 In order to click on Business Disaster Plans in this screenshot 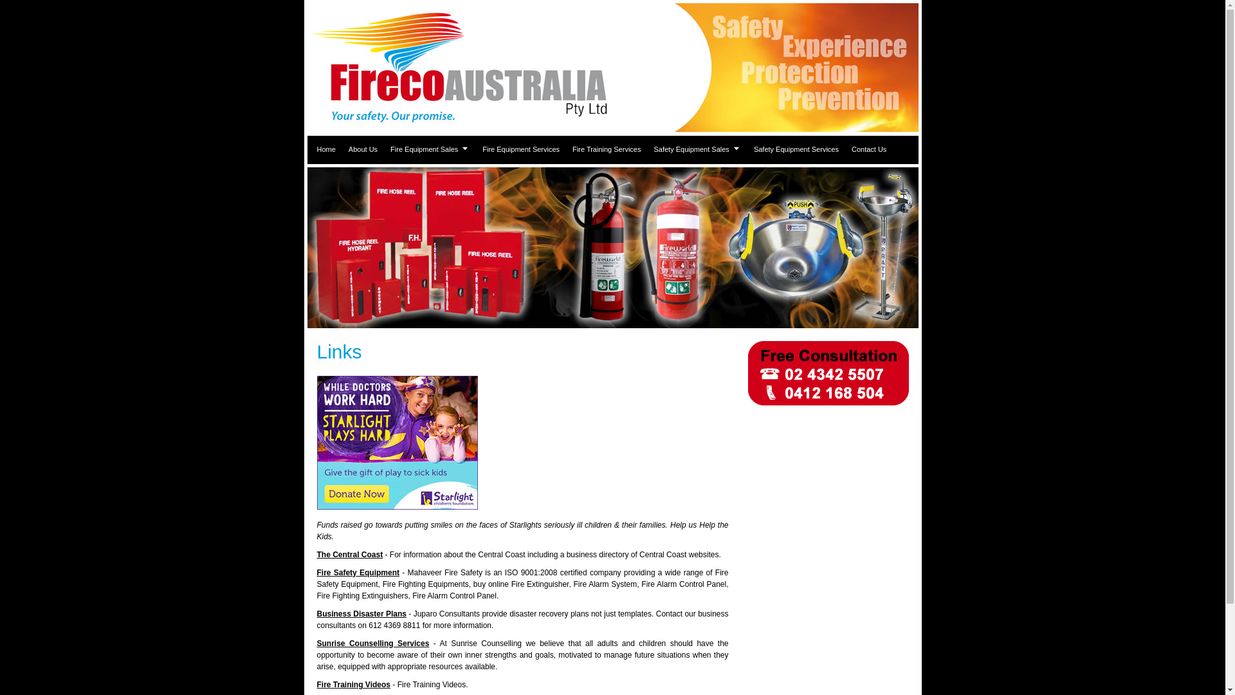, I will do `click(361, 614)`.